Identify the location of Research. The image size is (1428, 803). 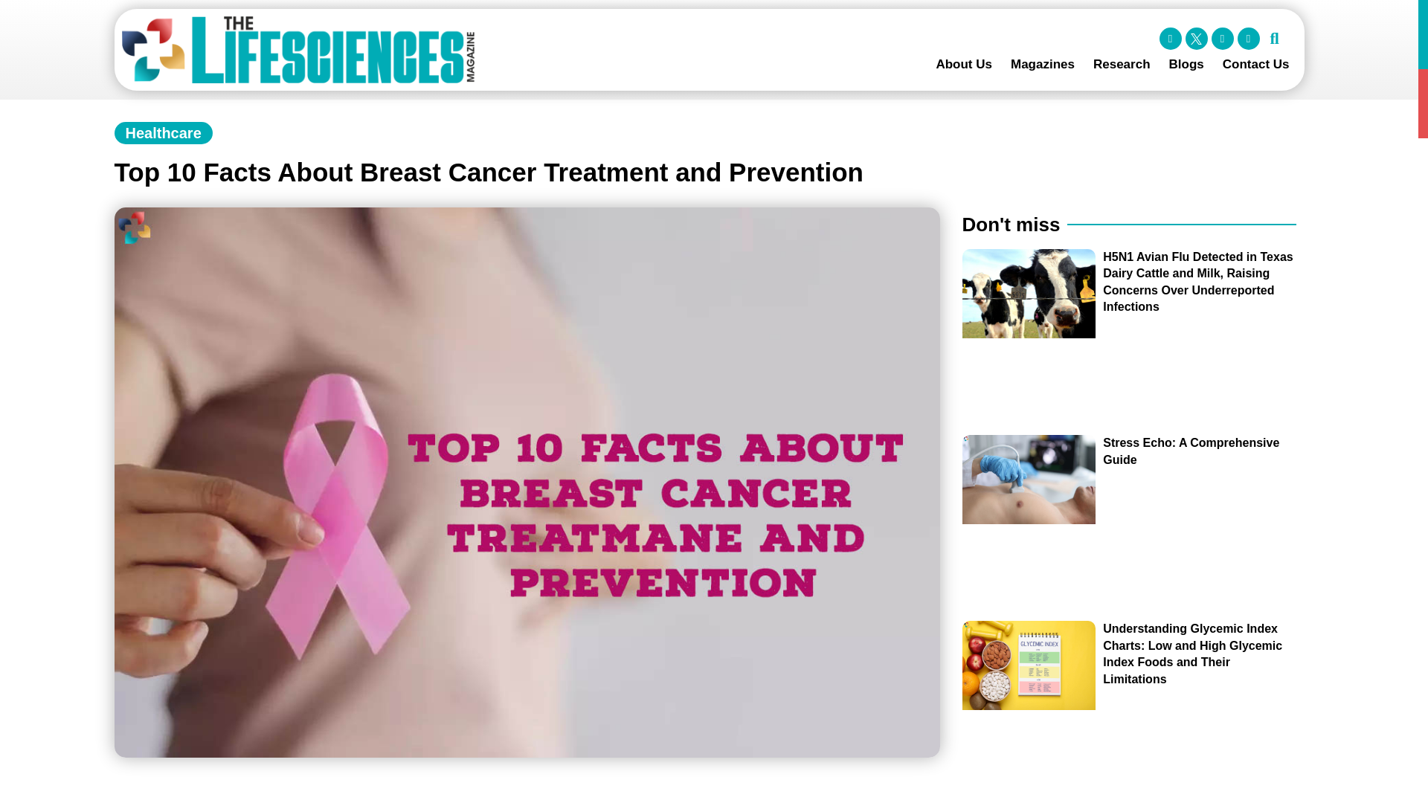
(1122, 64).